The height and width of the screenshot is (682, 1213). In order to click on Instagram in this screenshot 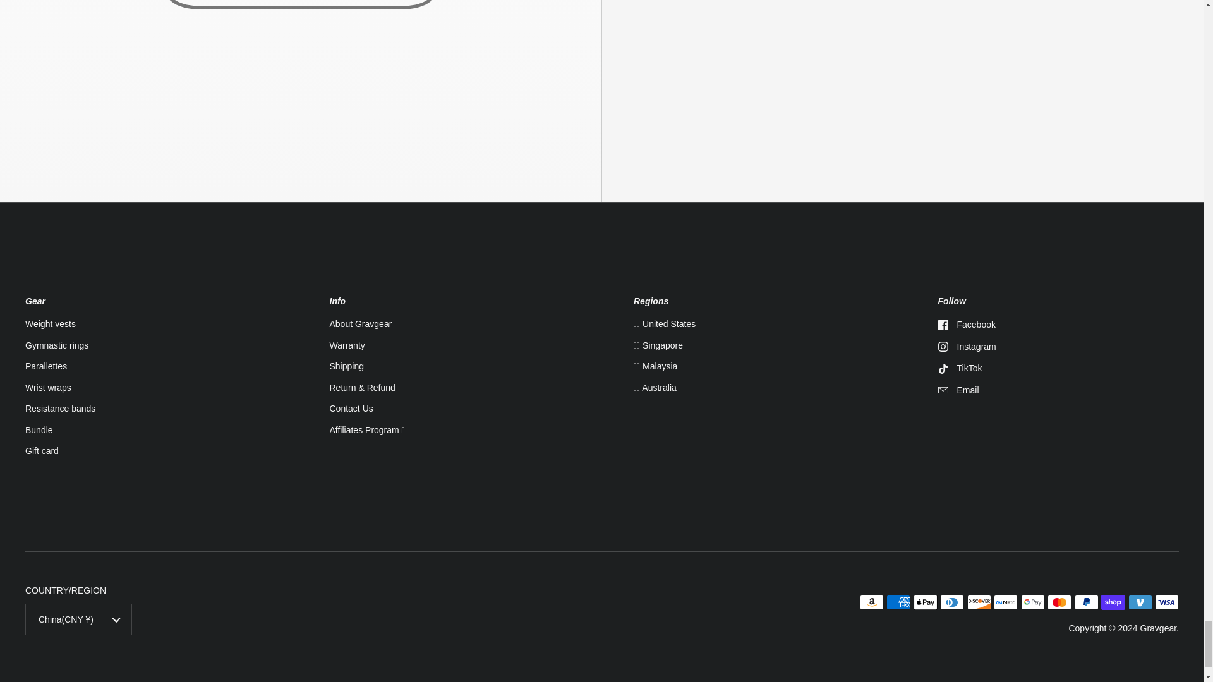, I will do `click(1058, 347)`.